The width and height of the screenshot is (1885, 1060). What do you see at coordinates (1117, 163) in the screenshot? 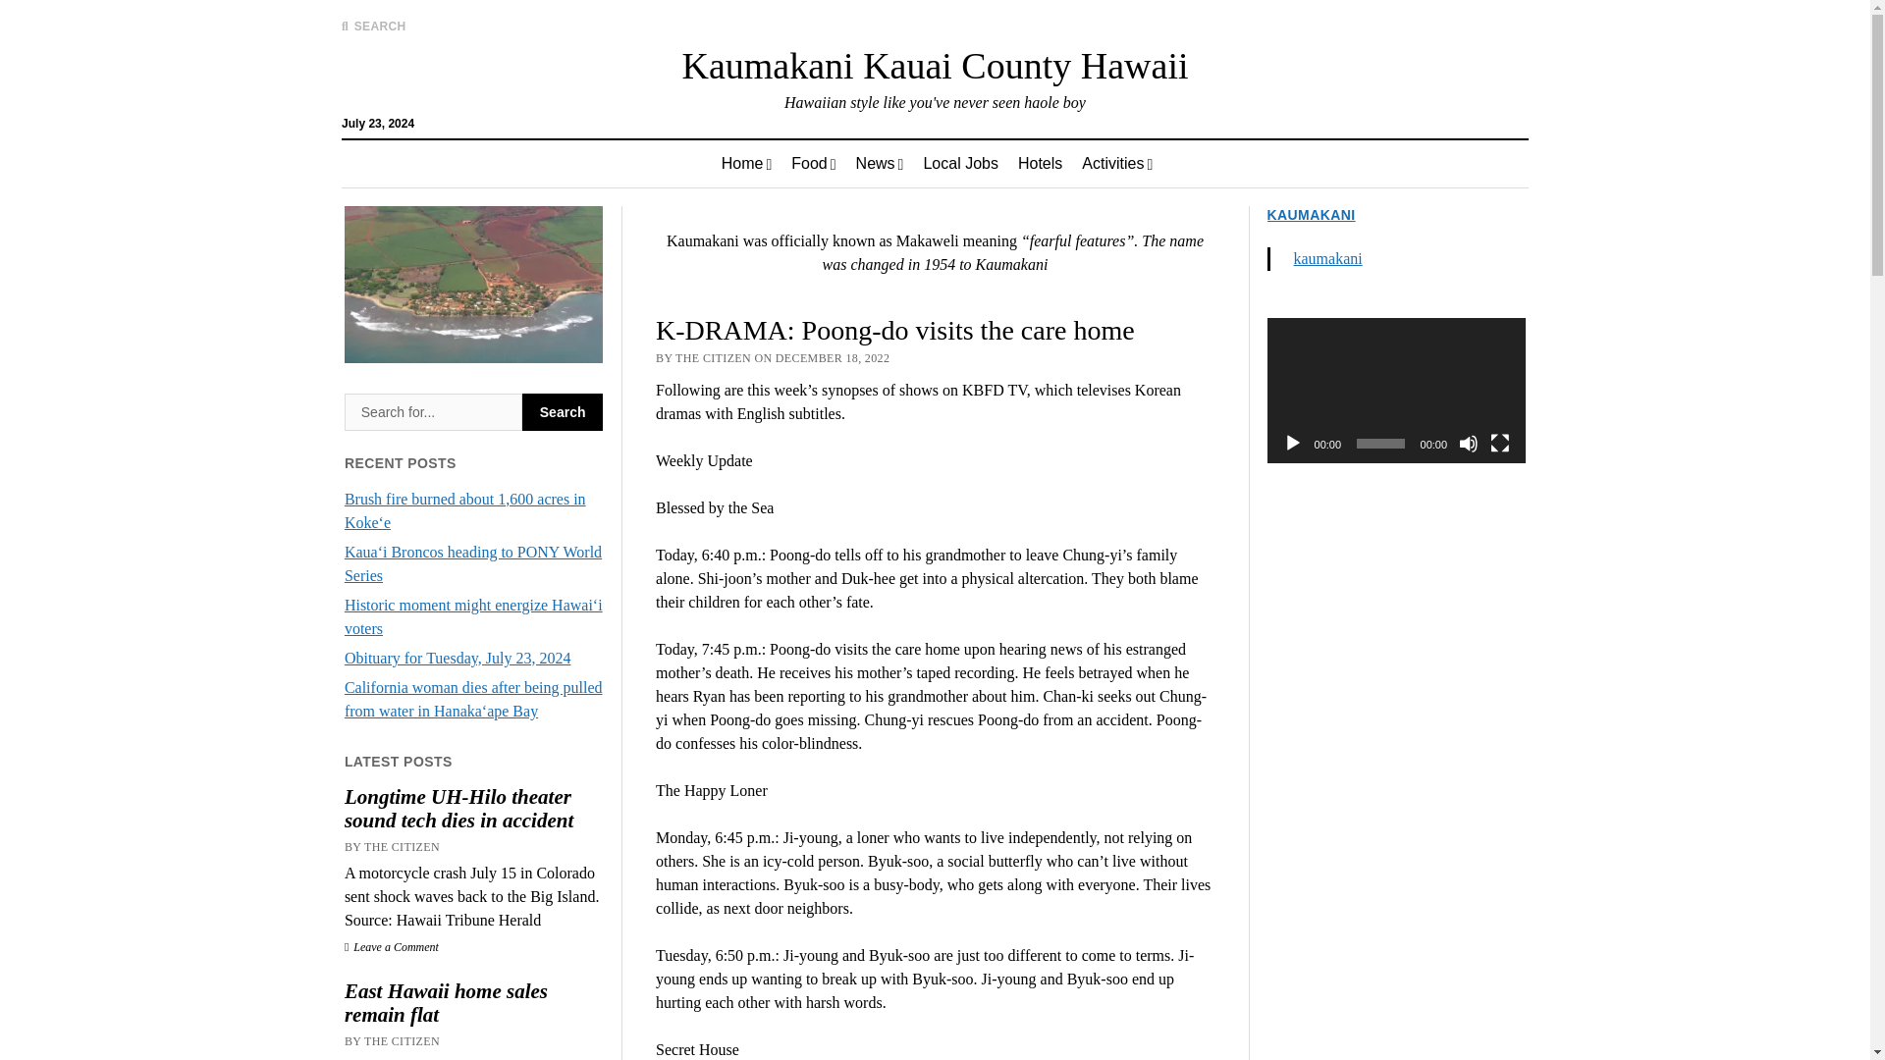
I see `Activities` at bounding box center [1117, 163].